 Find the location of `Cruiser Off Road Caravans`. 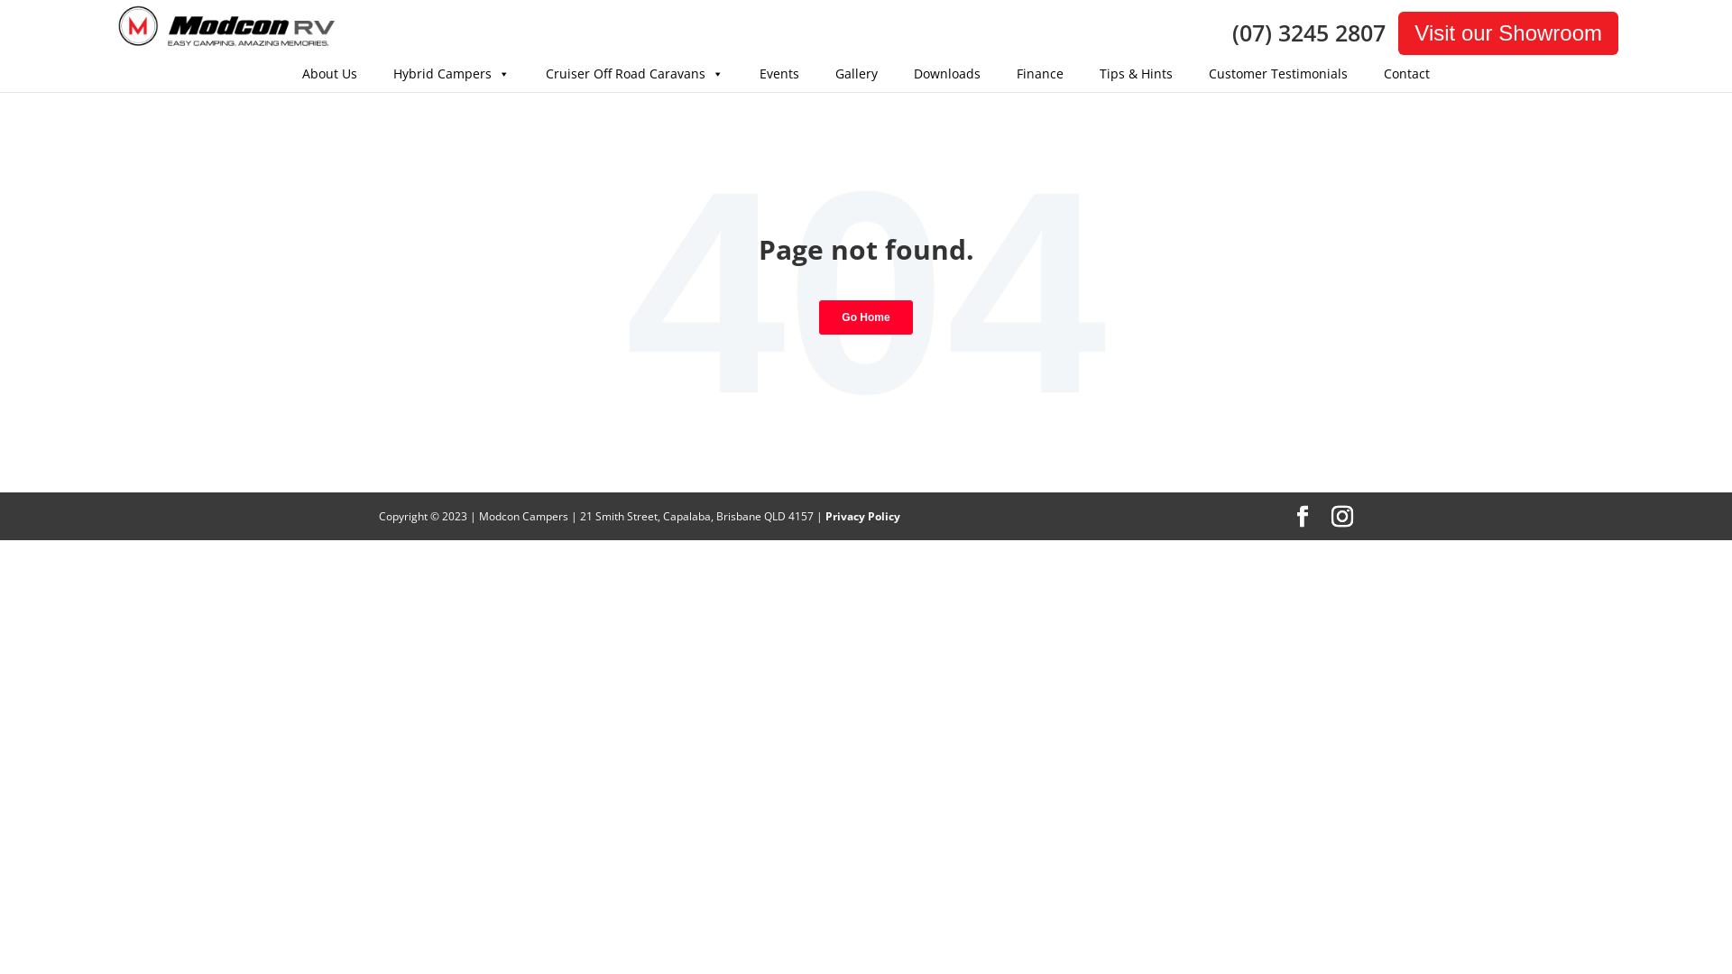

Cruiser Off Road Caravans is located at coordinates (635, 74).